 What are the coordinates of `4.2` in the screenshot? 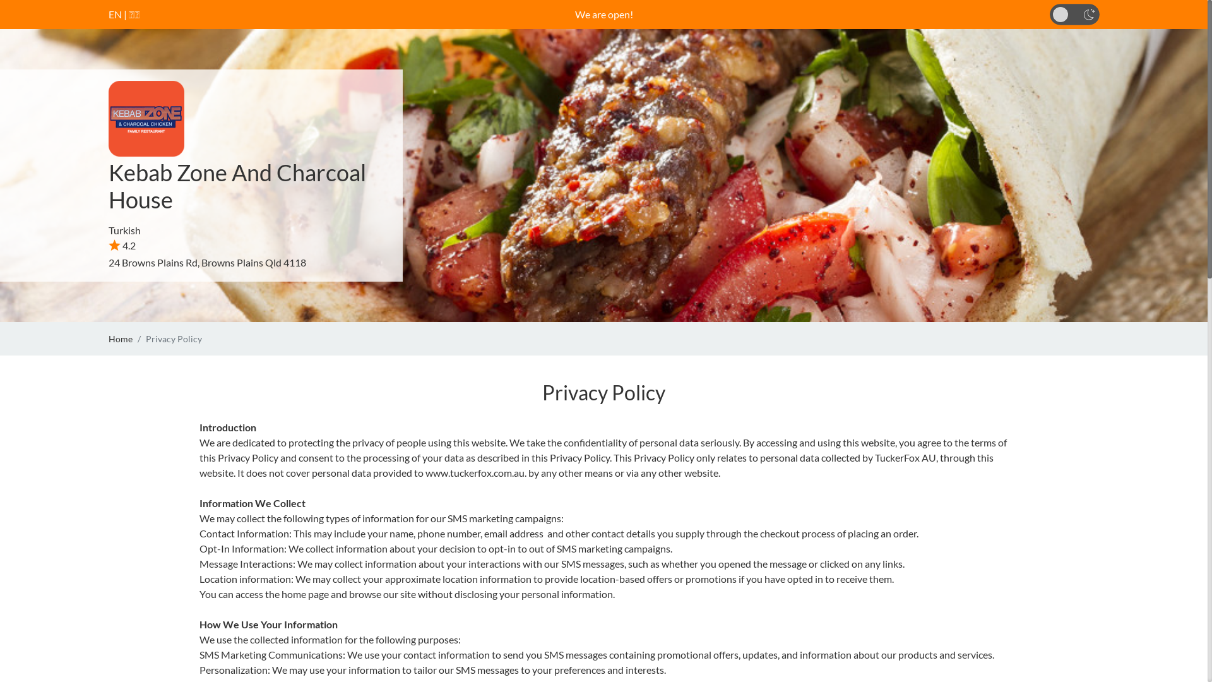 It's located at (122, 245).